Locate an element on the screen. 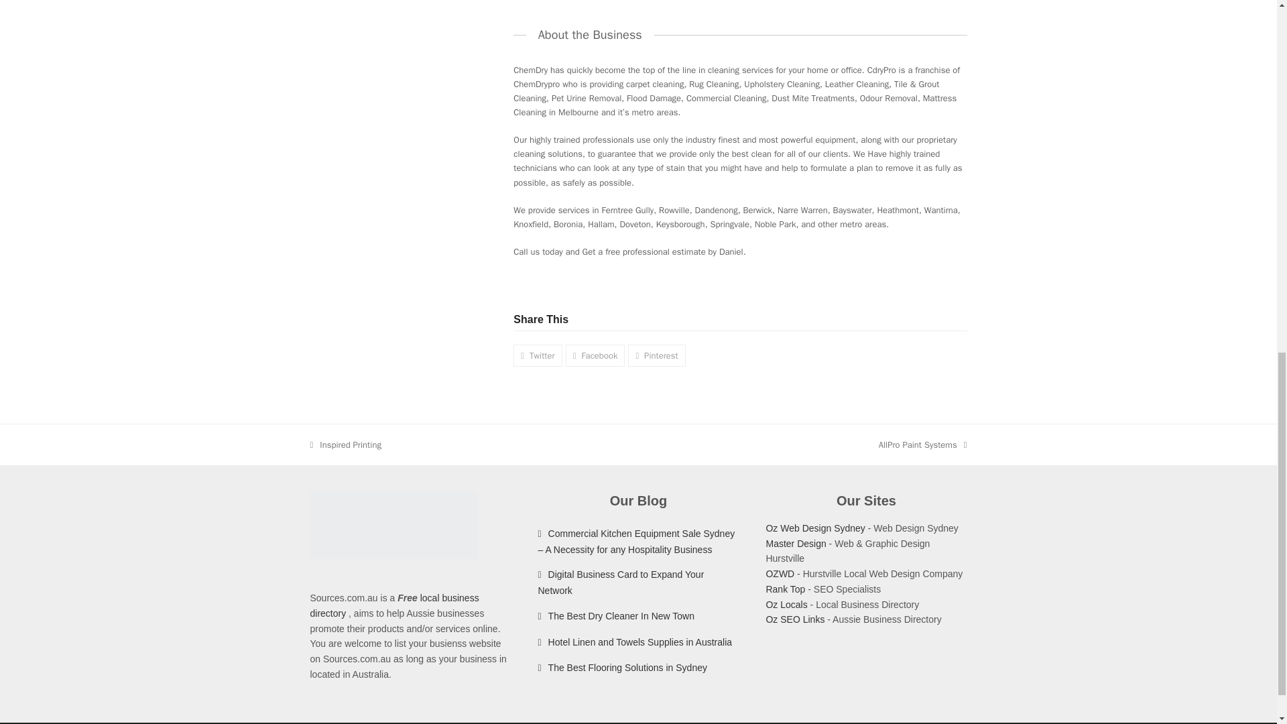  australian business directory is located at coordinates (780, 574).